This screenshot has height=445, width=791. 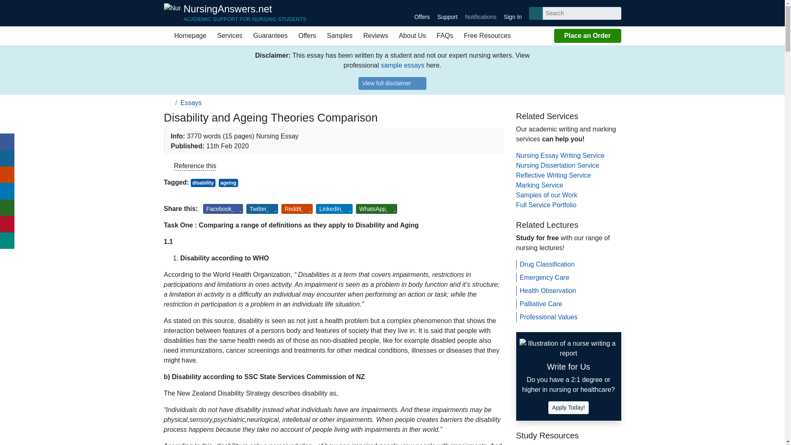 What do you see at coordinates (376, 35) in the screenshot?
I see `Reviews` at bounding box center [376, 35].